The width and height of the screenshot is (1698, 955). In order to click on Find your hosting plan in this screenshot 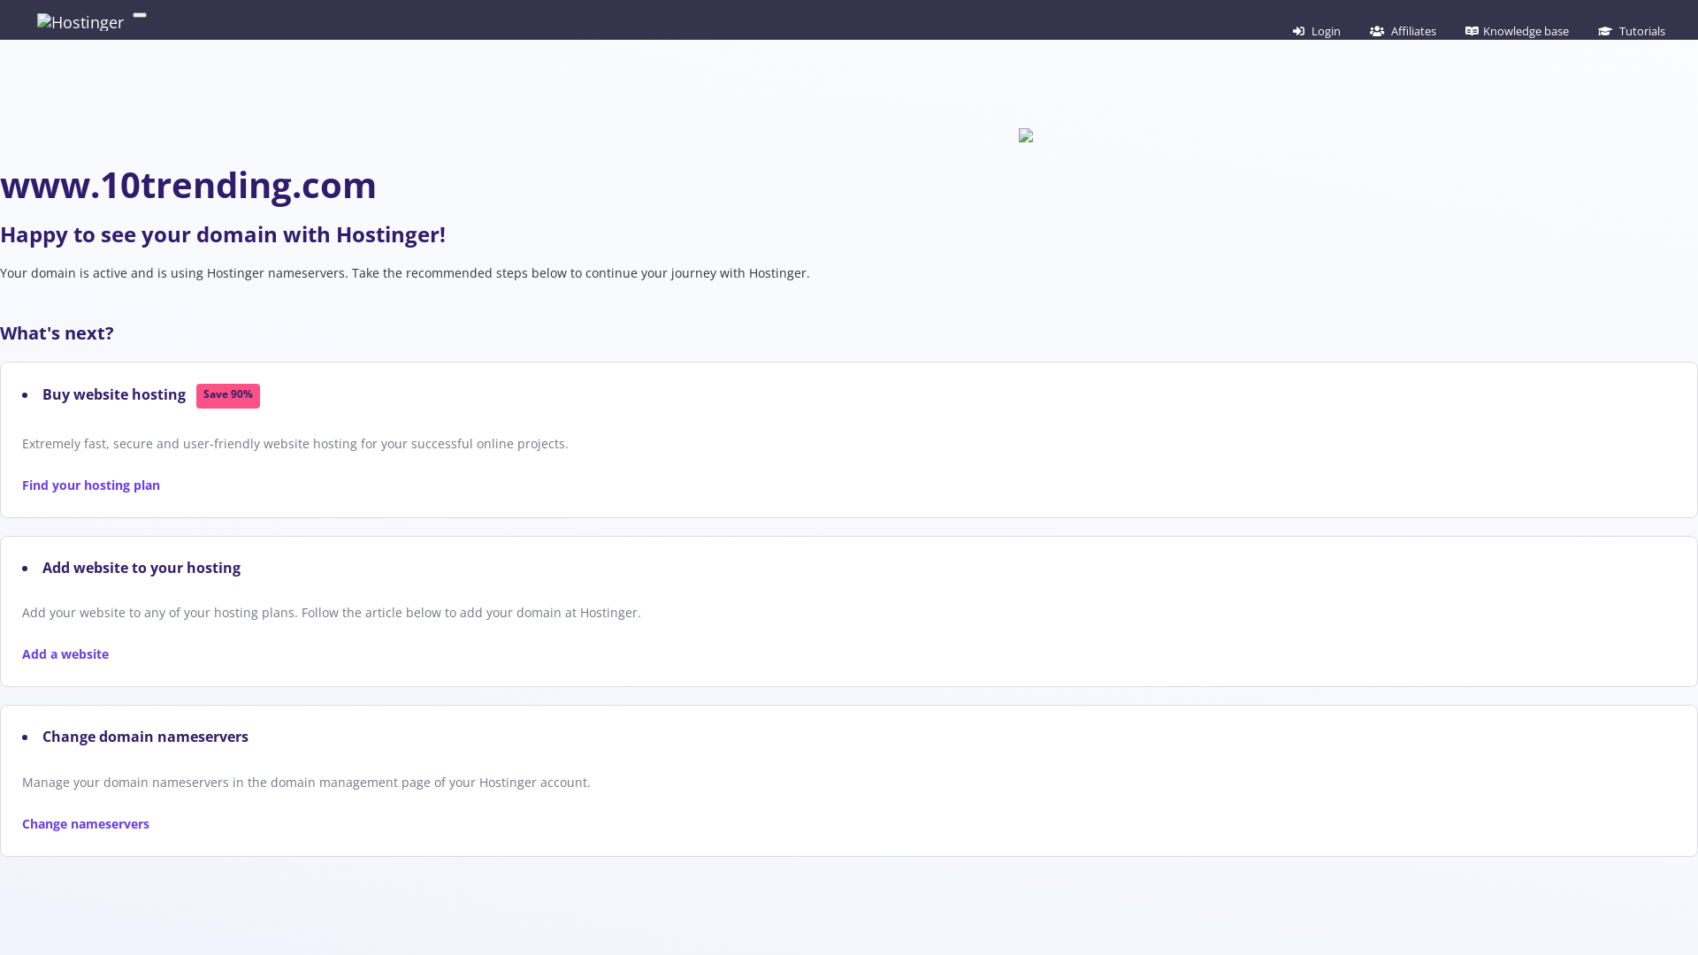, I will do `click(91, 485)`.